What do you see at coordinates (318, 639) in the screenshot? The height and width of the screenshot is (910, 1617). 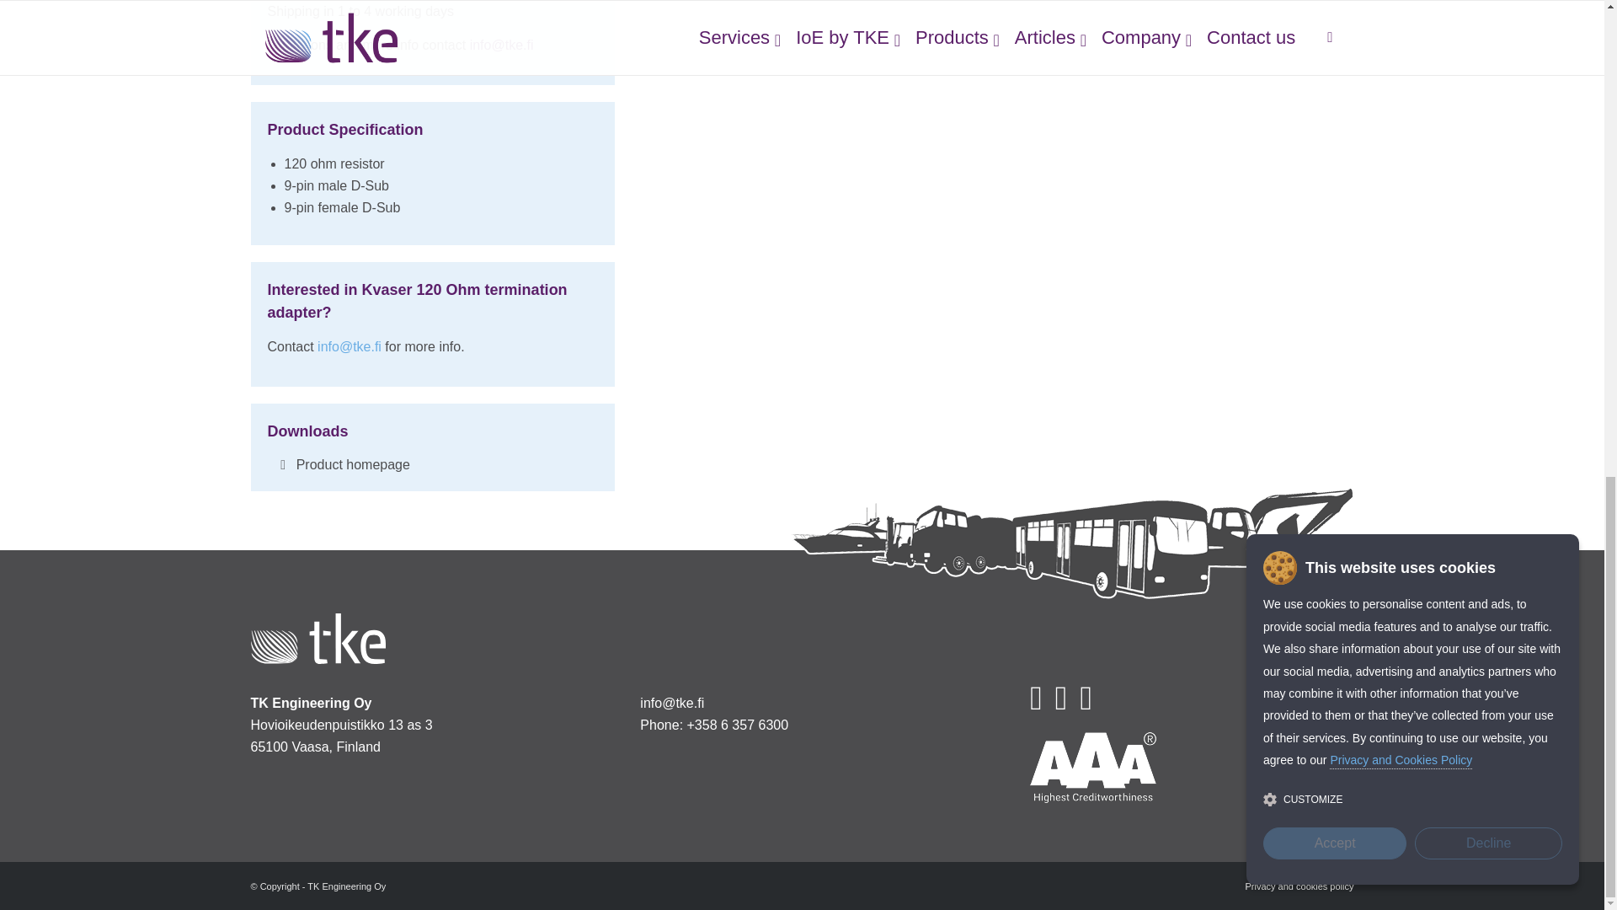 I see `tke-logo-white` at bounding box center [318, 639].